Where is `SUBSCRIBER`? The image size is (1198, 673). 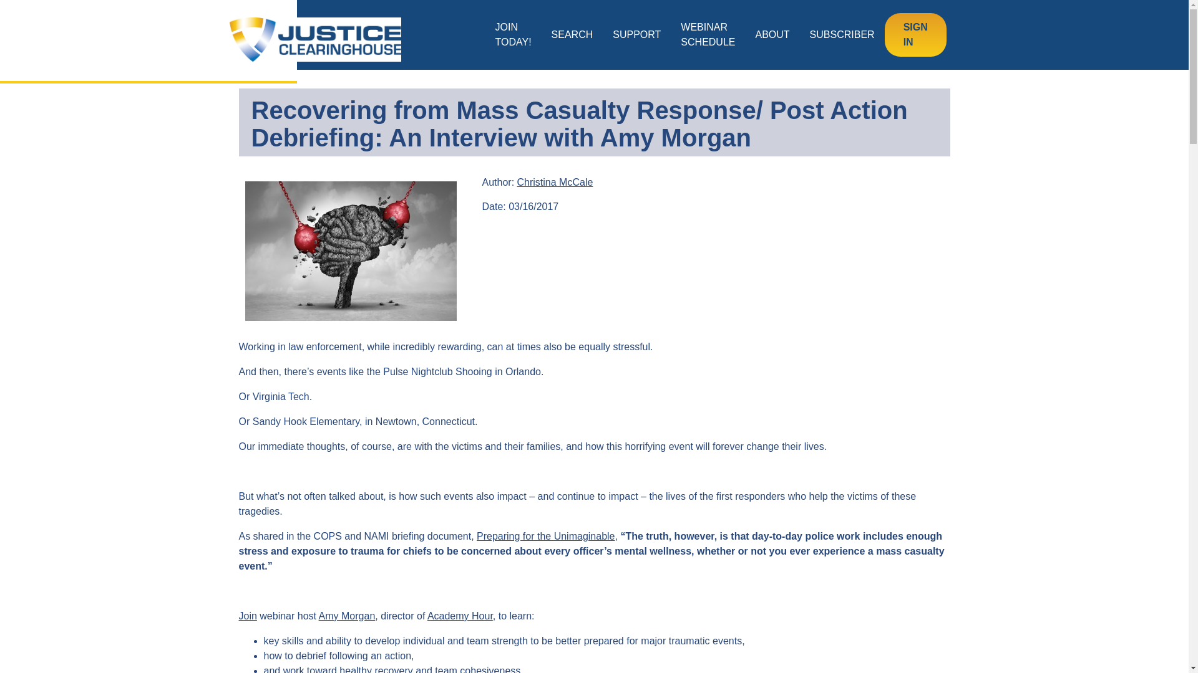 SUBSCRIBER is located at coordinates (842, 35).